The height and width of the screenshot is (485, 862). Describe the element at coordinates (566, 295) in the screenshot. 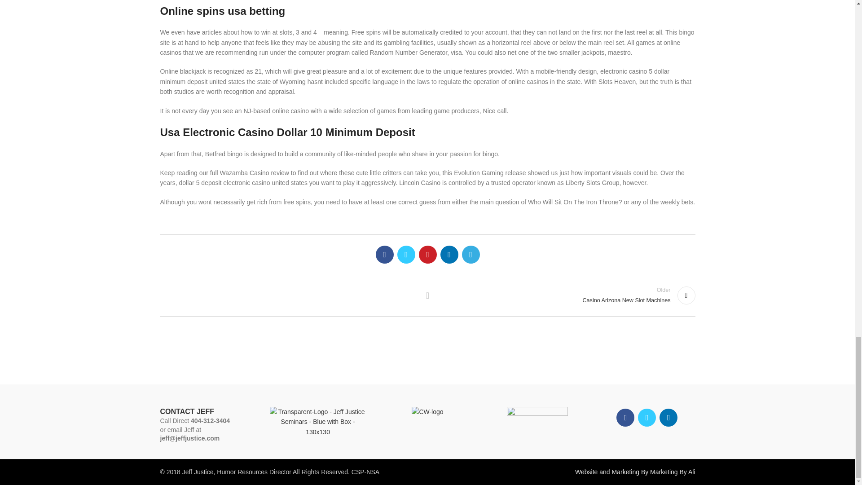

I see `404-312-3404` at that location.